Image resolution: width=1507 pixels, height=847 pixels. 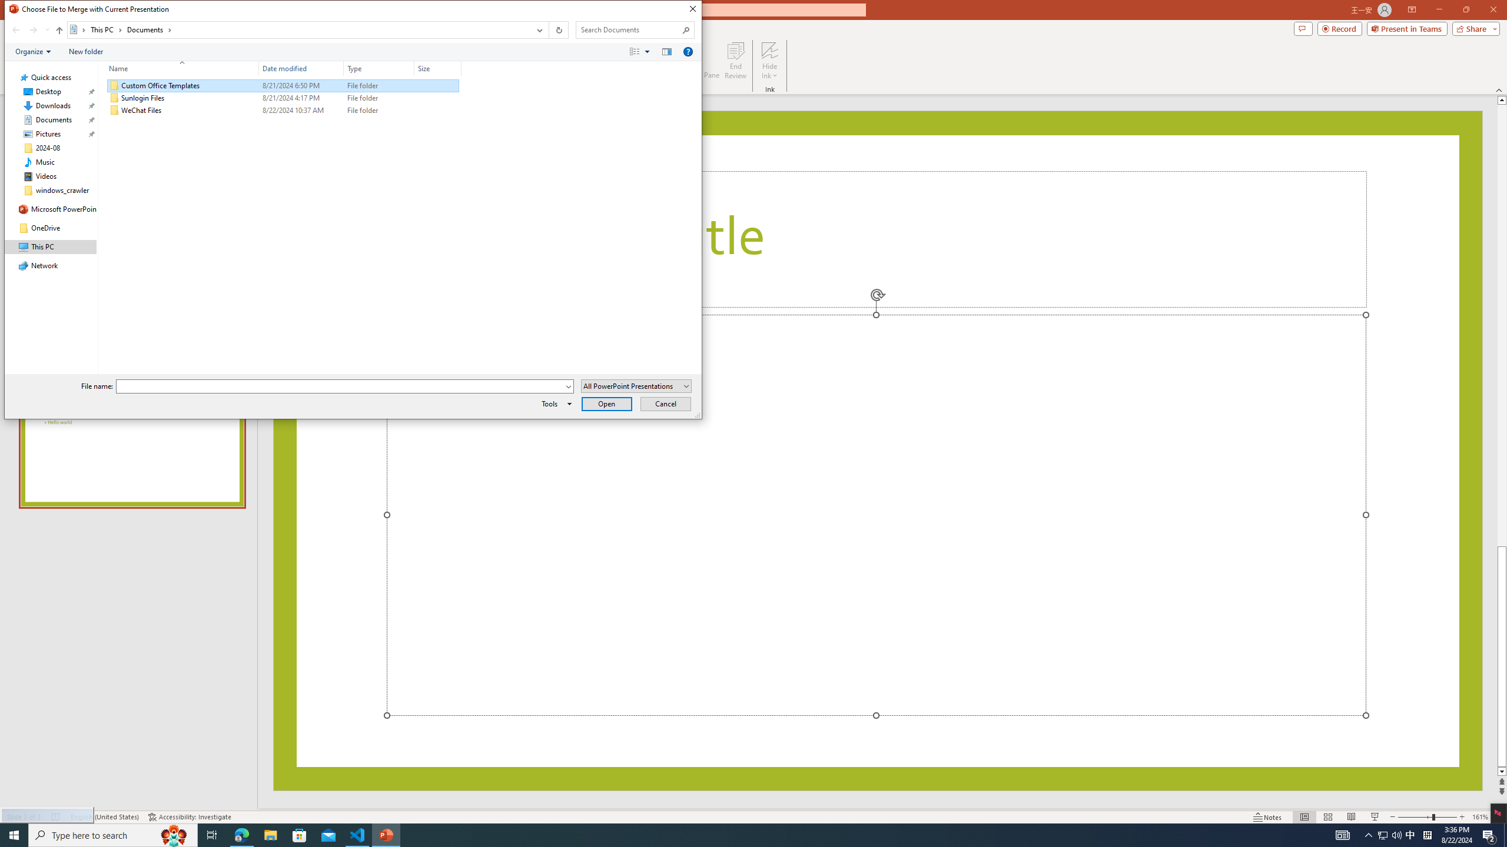 I want to click on Name, so click(x=179, y=68).